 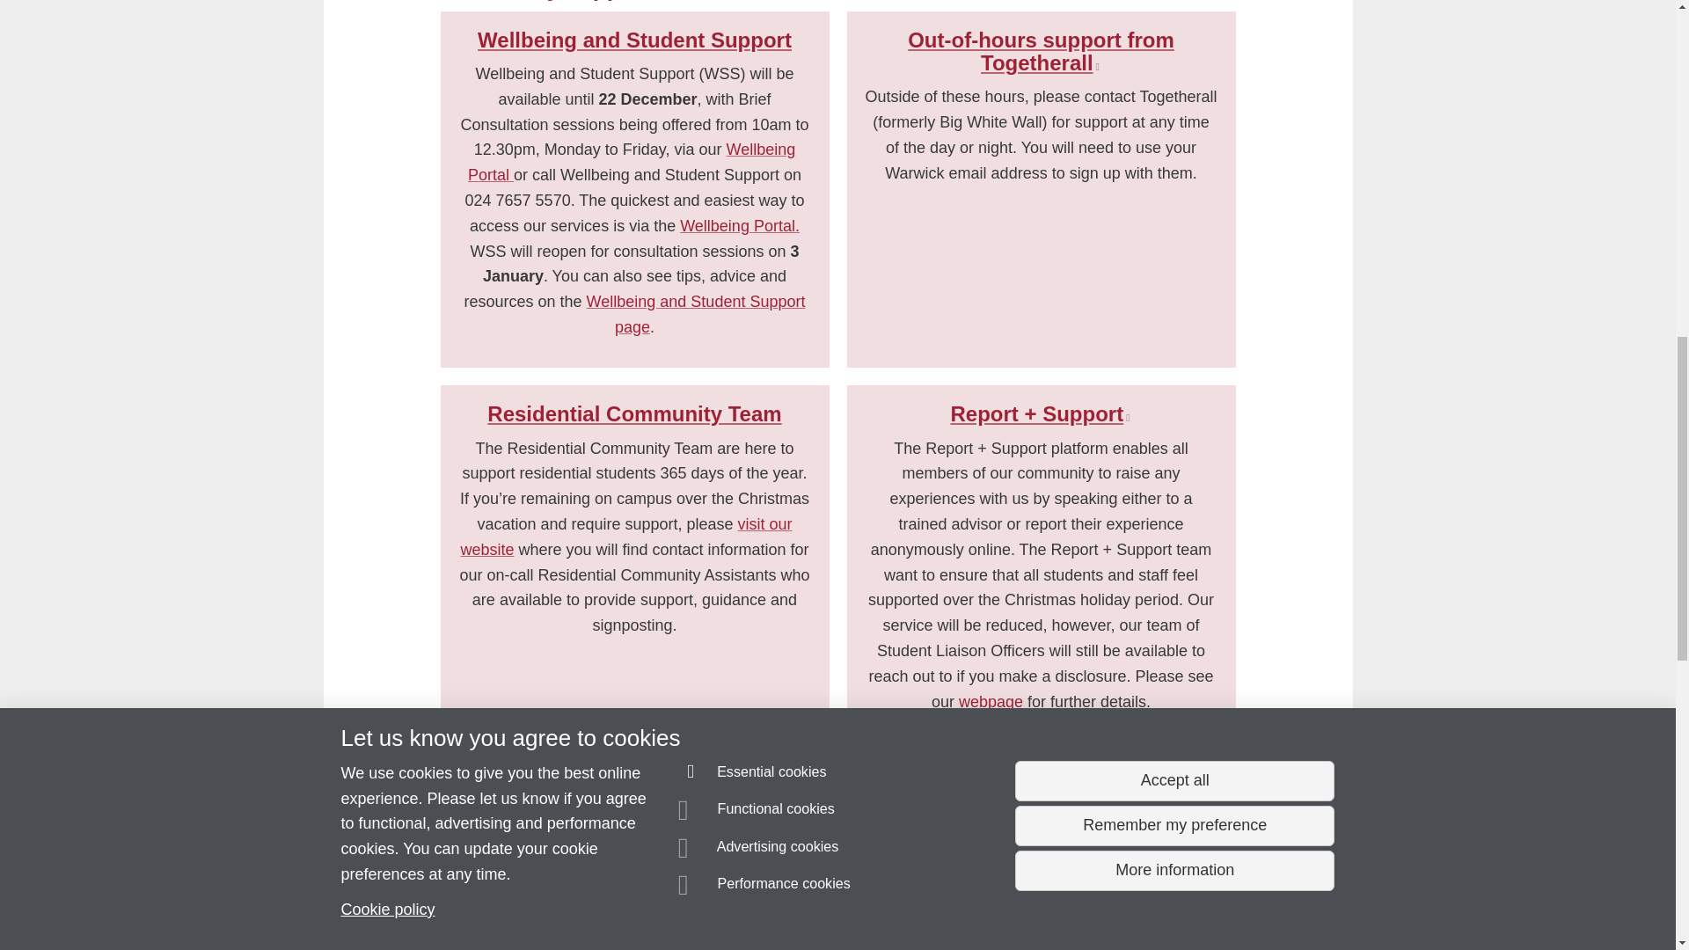 I want to click on Wellbeing and Student Support, so click(x=635, y=40).